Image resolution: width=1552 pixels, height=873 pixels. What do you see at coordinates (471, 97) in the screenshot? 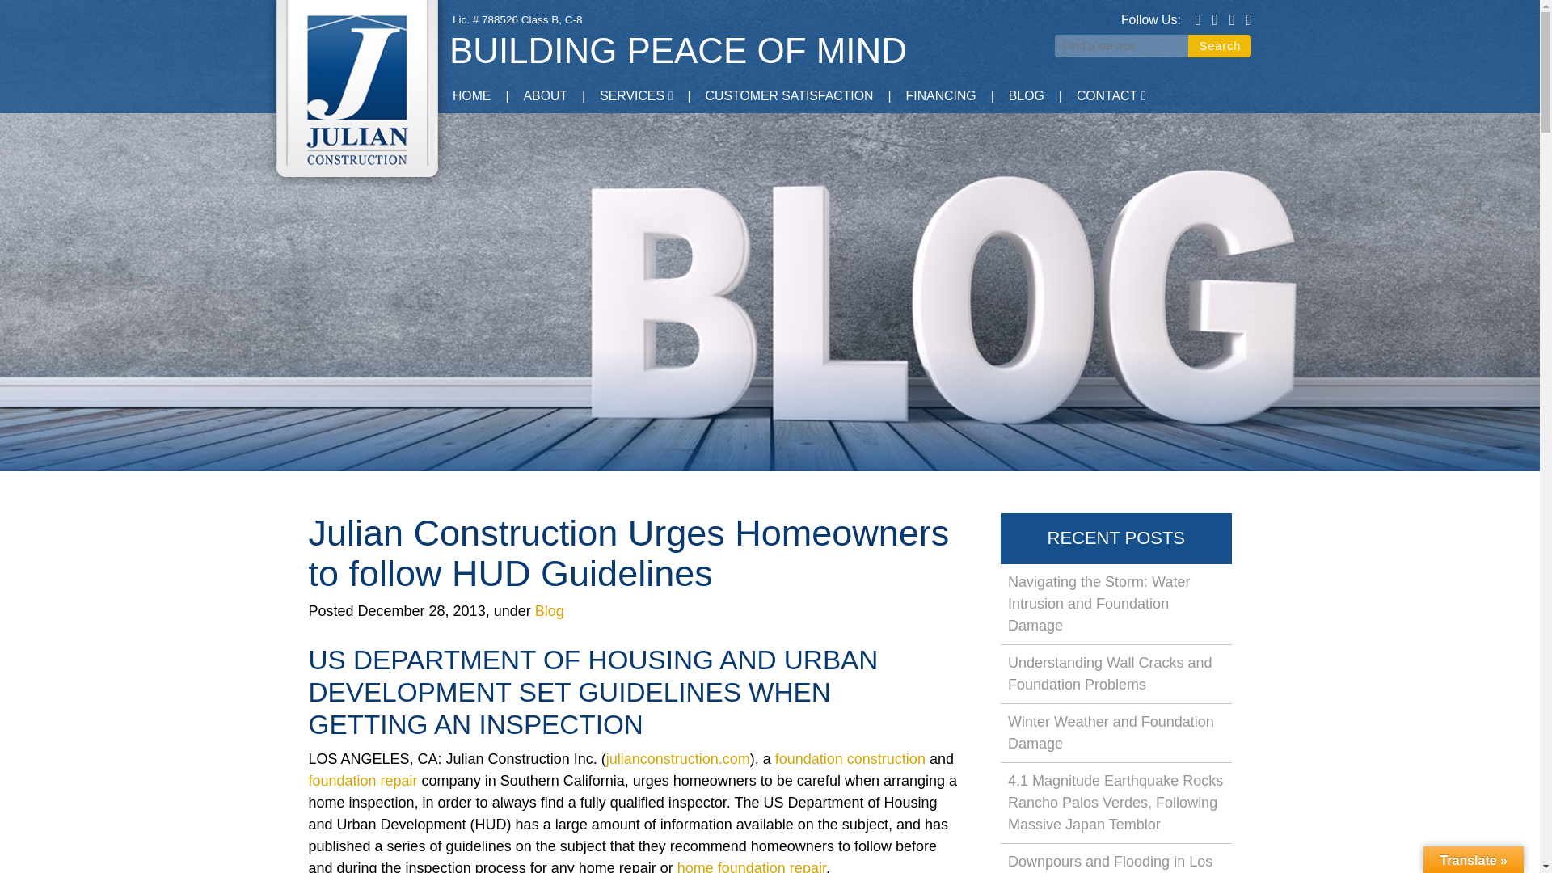
I see `HOME` at bounding box center [471, 97].